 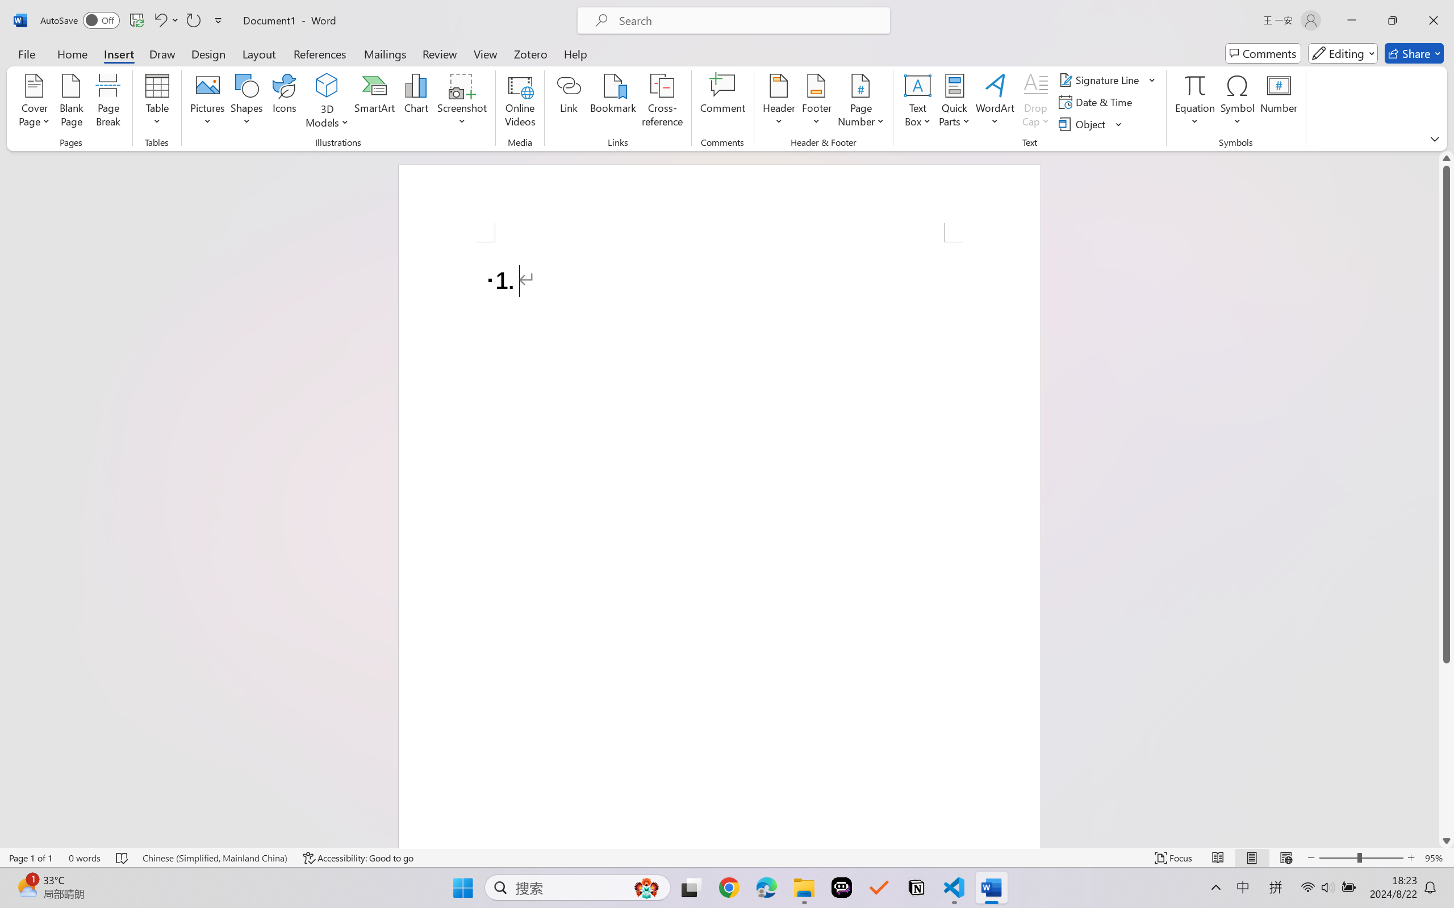 I want to click on Drop Cap, so click(x=1036, y=102).